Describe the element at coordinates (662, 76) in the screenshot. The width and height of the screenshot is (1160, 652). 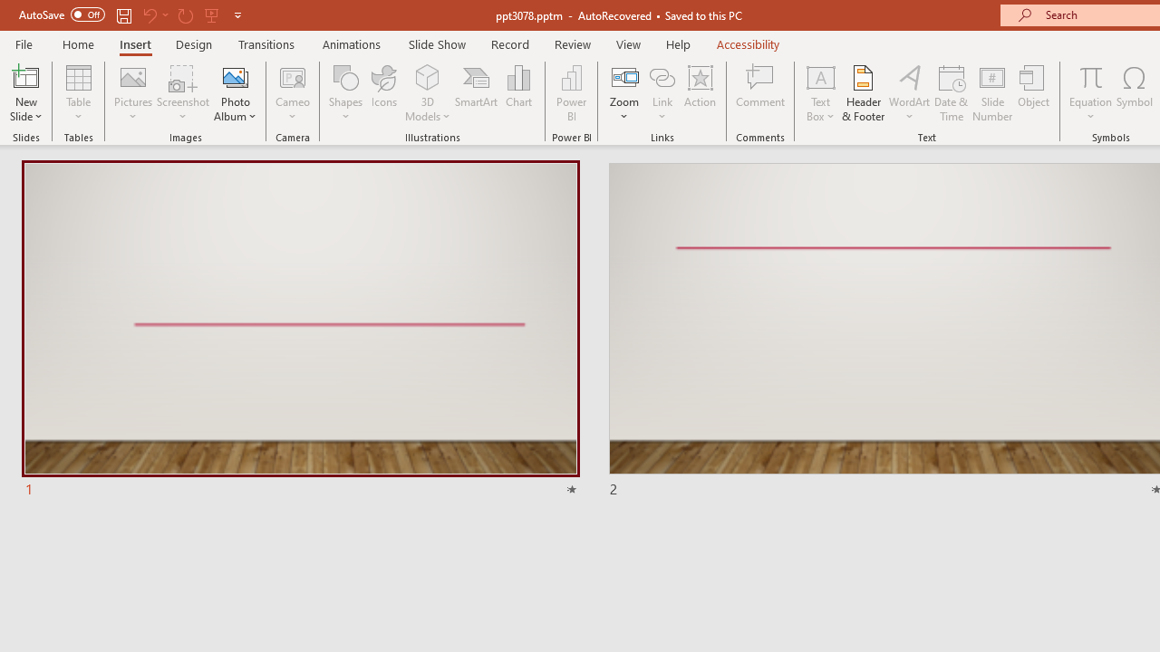
I see `Link` at that location.